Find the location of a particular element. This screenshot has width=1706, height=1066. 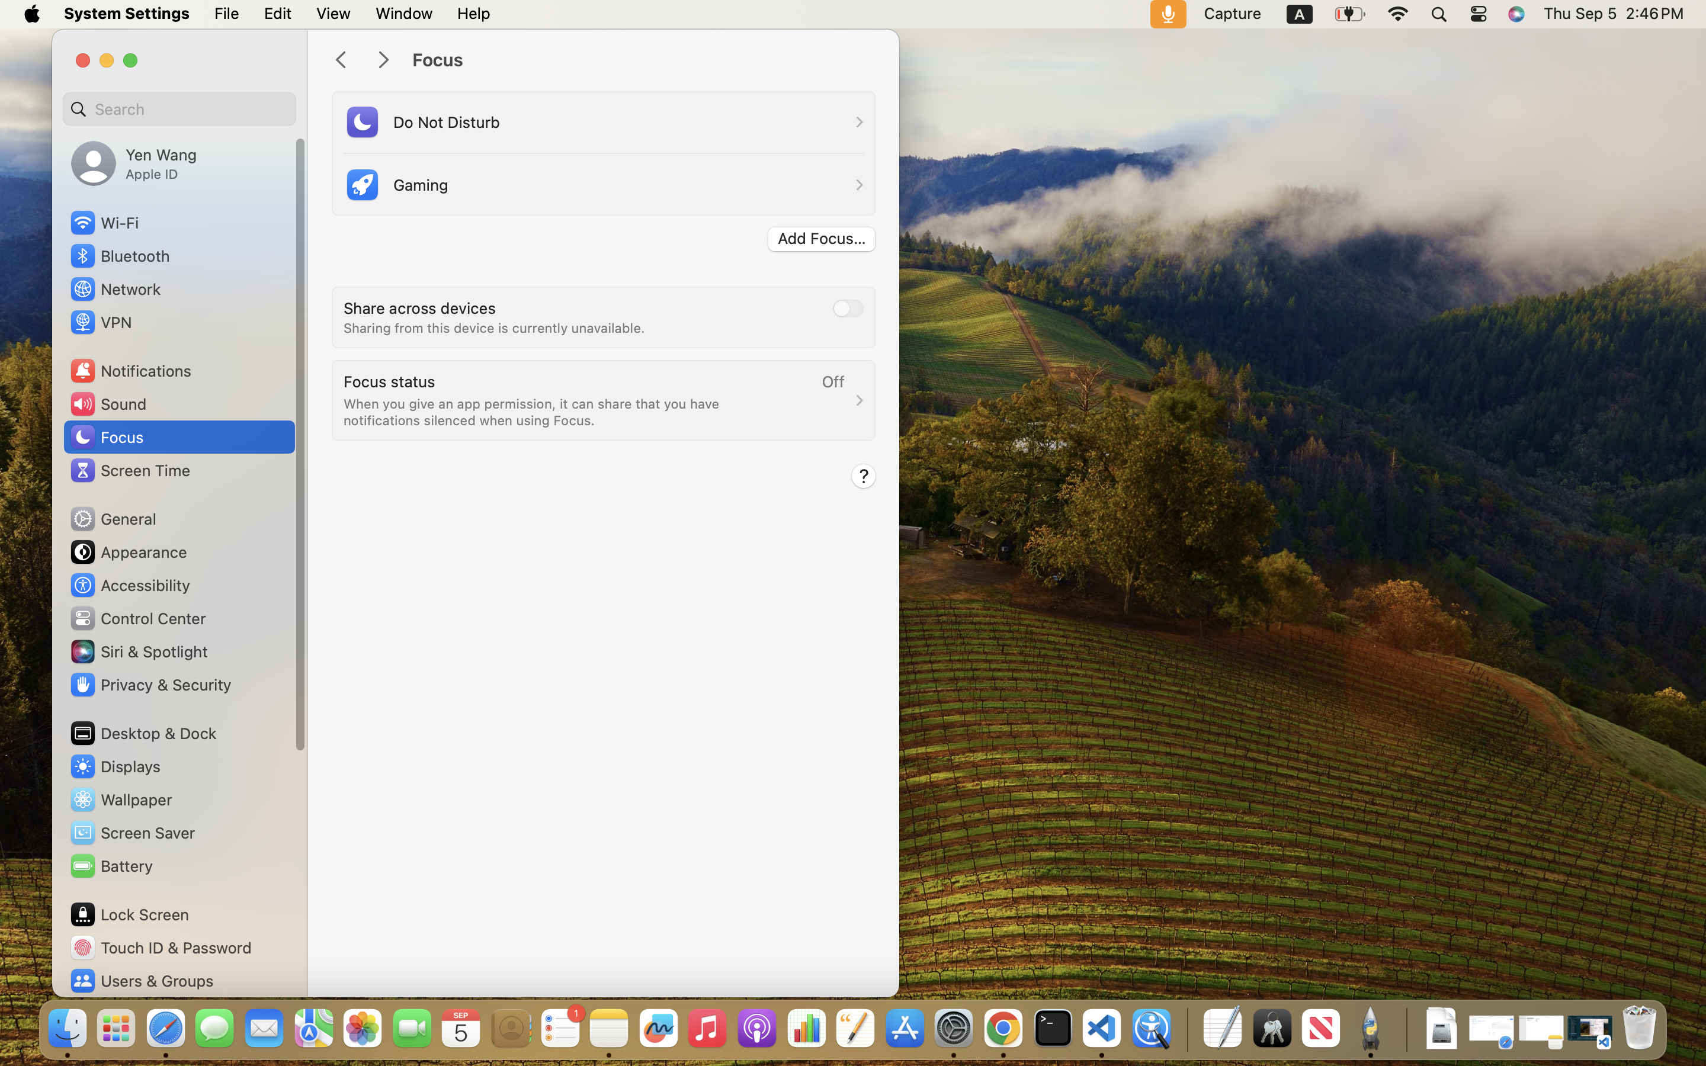

Lock Screen is located at coordinates (129, 914).